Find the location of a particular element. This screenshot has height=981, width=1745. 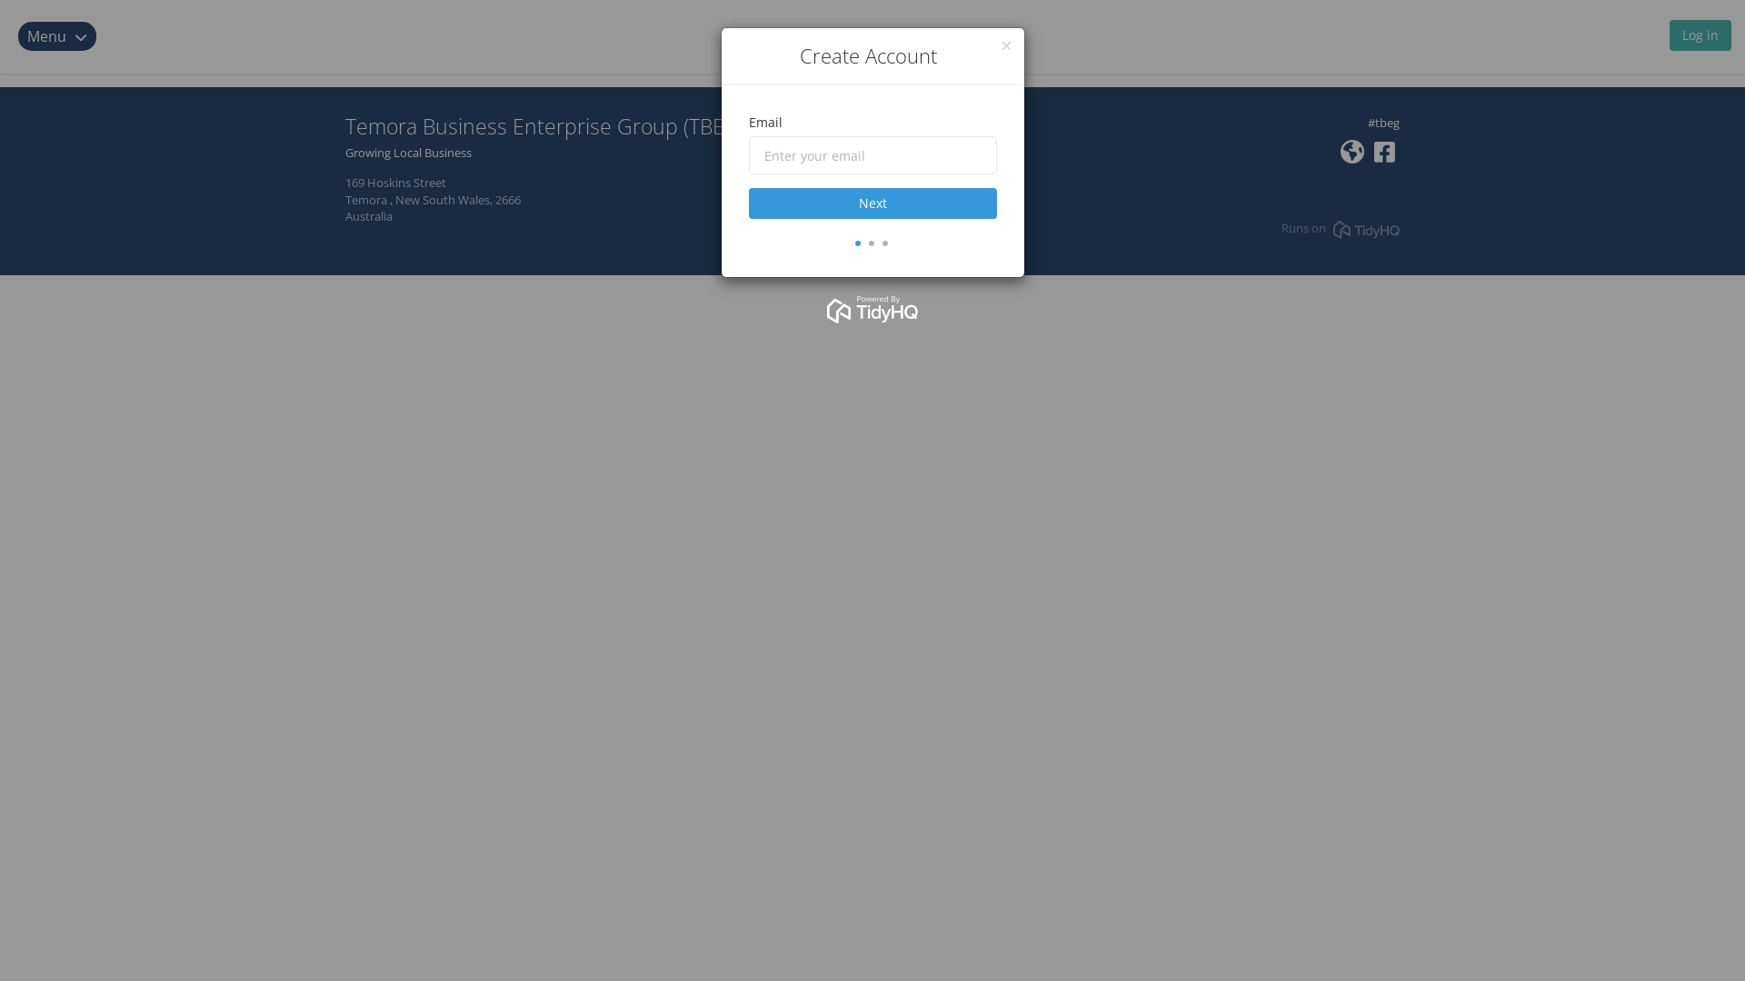

Menu is located at coordinates (68, 36).